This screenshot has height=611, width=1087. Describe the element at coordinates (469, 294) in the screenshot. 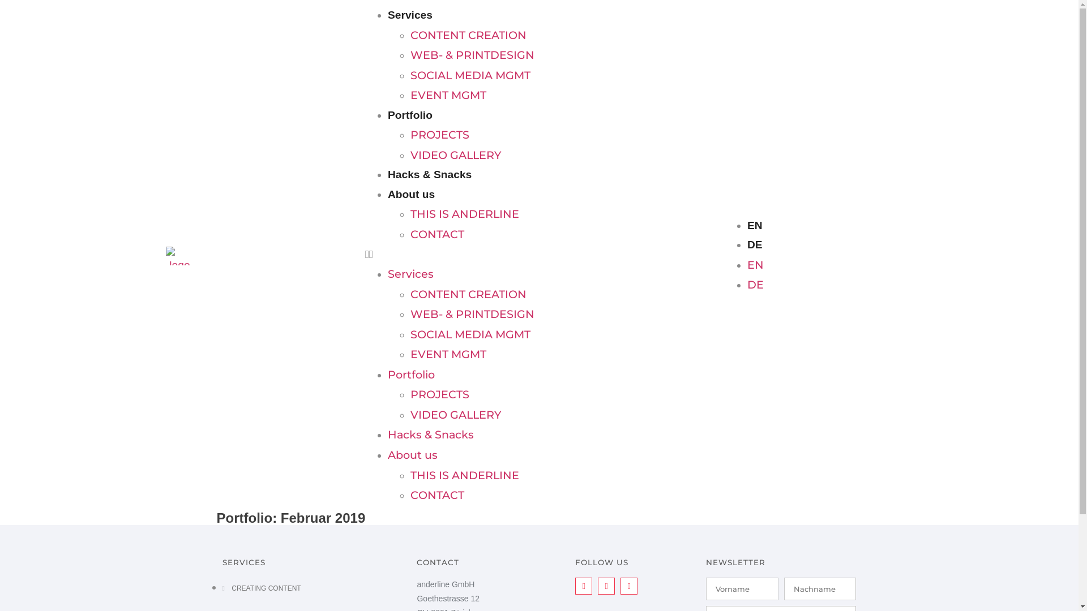

I see `CONTENT CREATION` at that location.